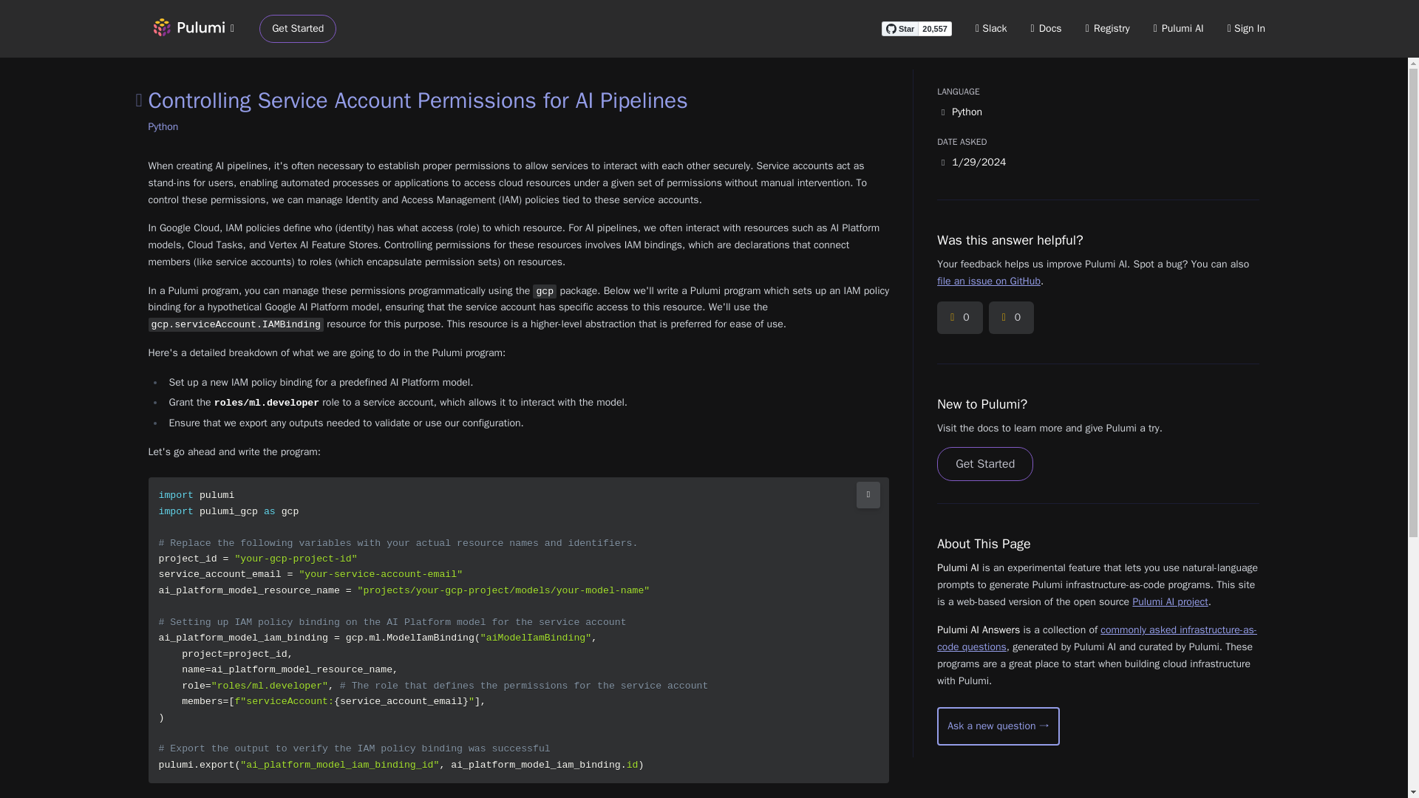 This screenshot has height=798, width=1419. Describe the element at coordinates (298, 29) in the screenshot. I see `Get Started` at that location.